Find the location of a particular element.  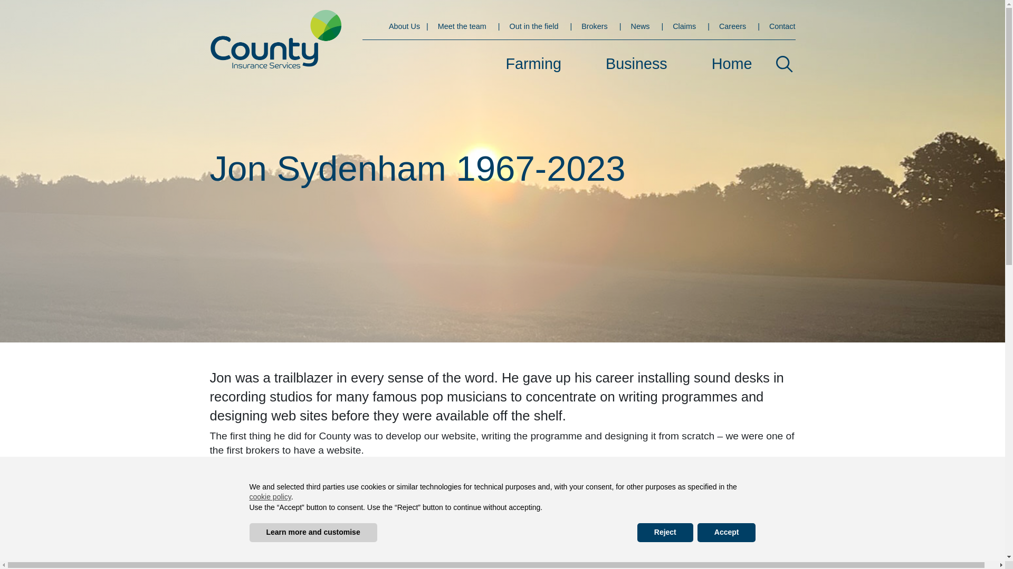

Claims is located at coordinates (683, 26).